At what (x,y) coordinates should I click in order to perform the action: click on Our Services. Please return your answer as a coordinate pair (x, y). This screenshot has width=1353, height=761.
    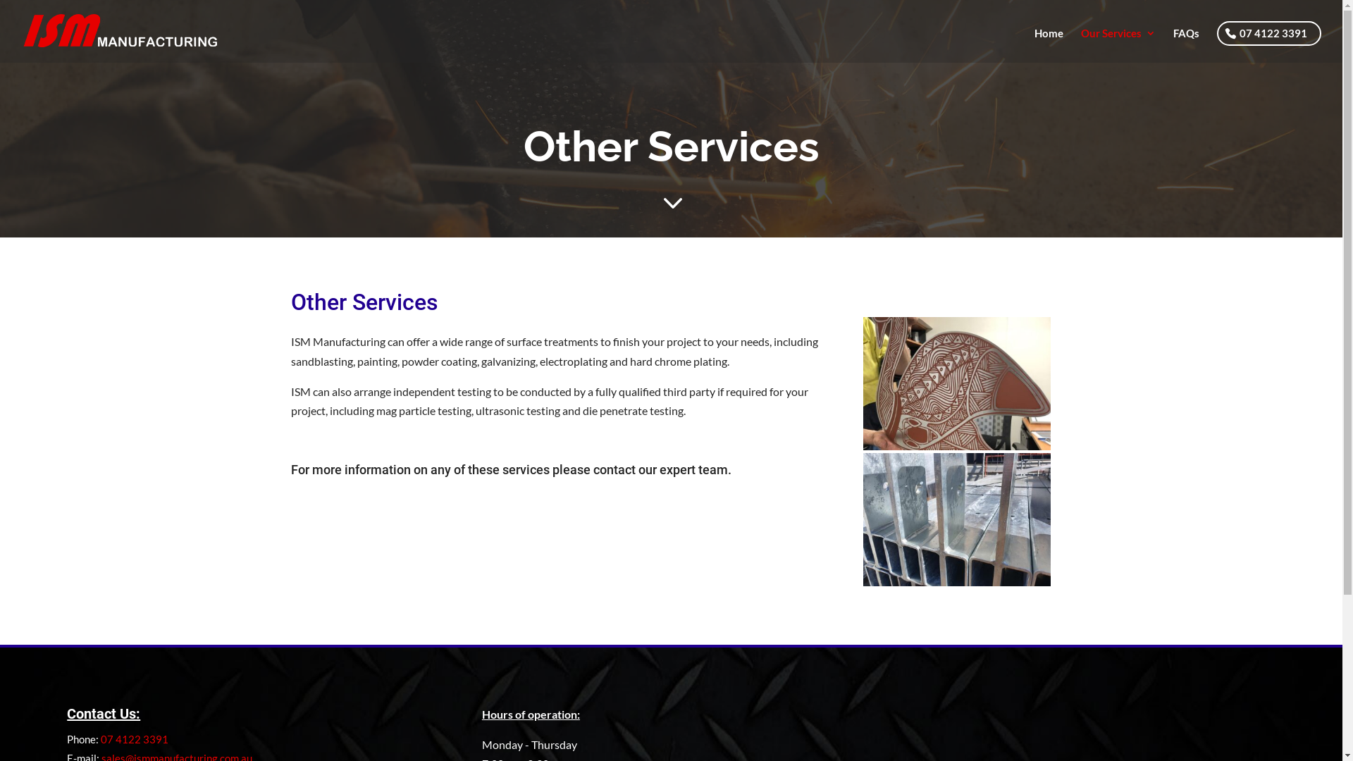
    Looking at the image, I should click on (1118, 44).